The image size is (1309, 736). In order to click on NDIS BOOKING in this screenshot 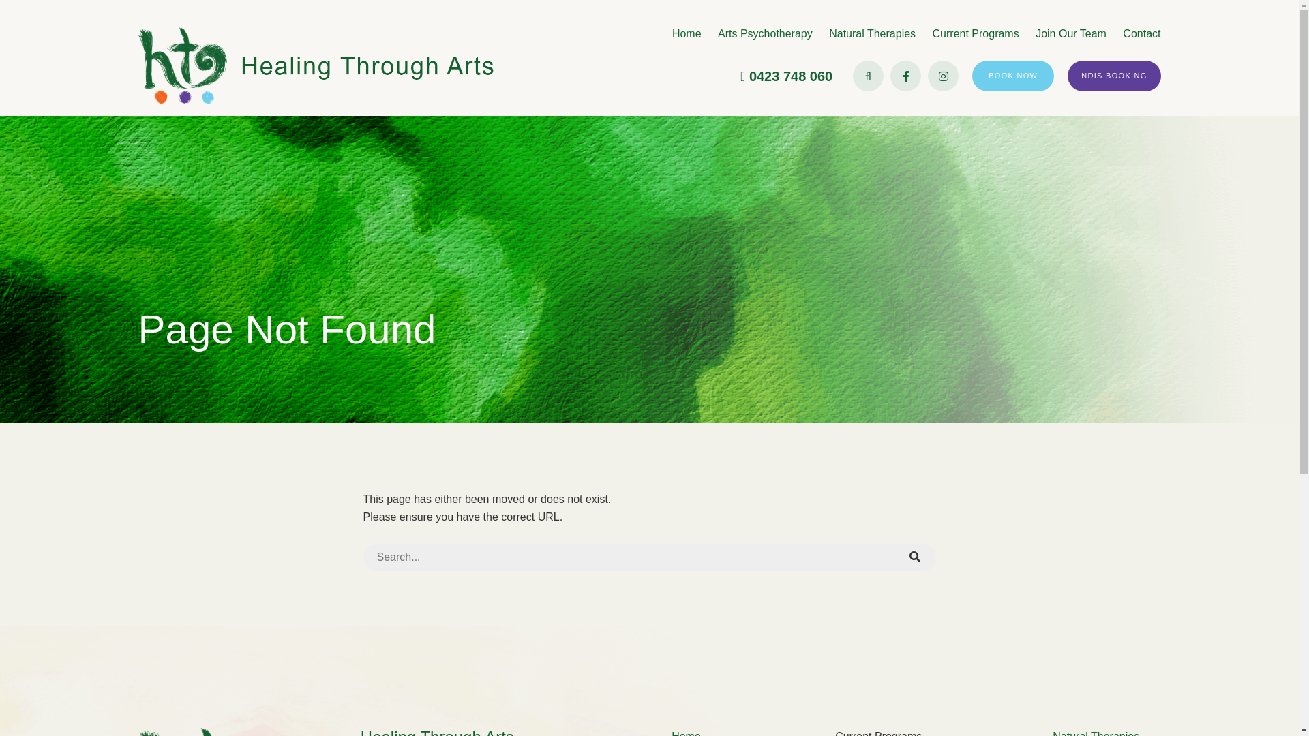, I will do `click(1114, 76)`.